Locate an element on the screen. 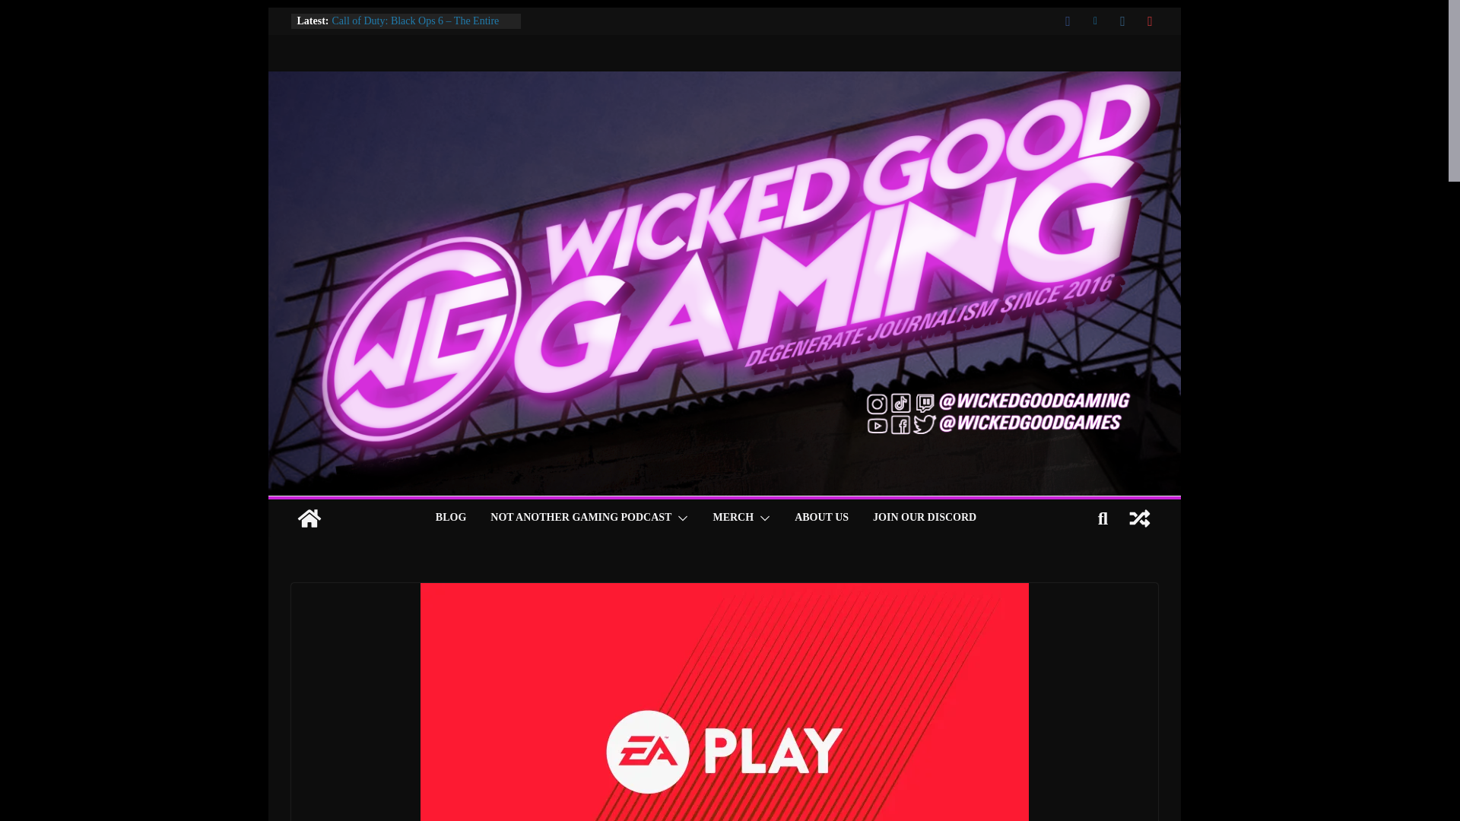  Wicked Good Gaming is located at coordinates (309, 518).